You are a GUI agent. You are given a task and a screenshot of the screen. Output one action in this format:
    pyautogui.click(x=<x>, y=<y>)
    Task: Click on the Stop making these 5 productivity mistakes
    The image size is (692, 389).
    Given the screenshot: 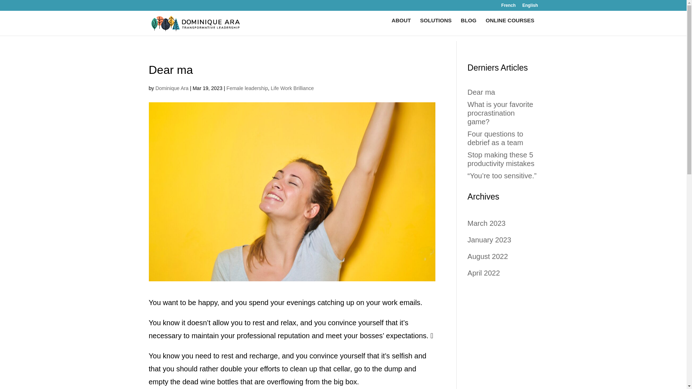 What is the action you would take?
    pyautogui.click(x=501, y=159)
    